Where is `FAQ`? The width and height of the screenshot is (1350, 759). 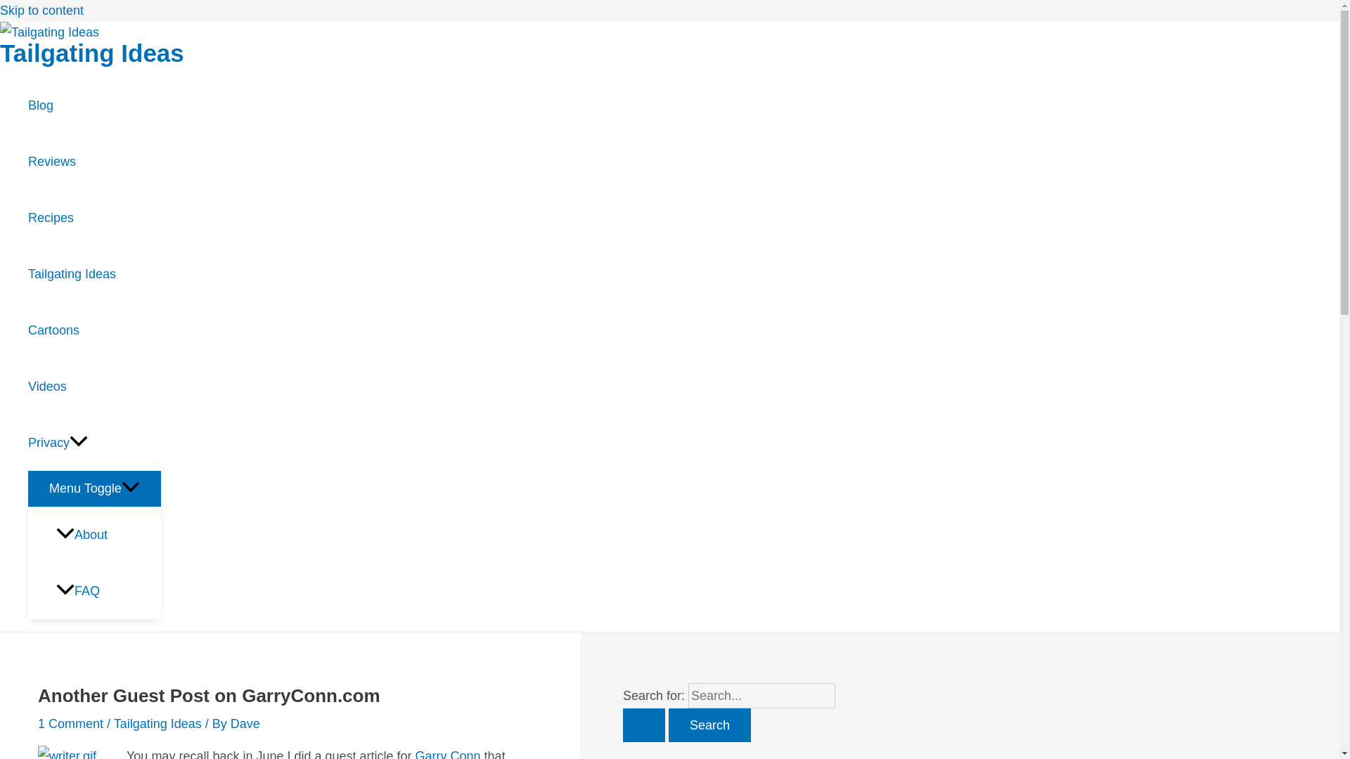 FAQ is located at coordinates (108, 591).